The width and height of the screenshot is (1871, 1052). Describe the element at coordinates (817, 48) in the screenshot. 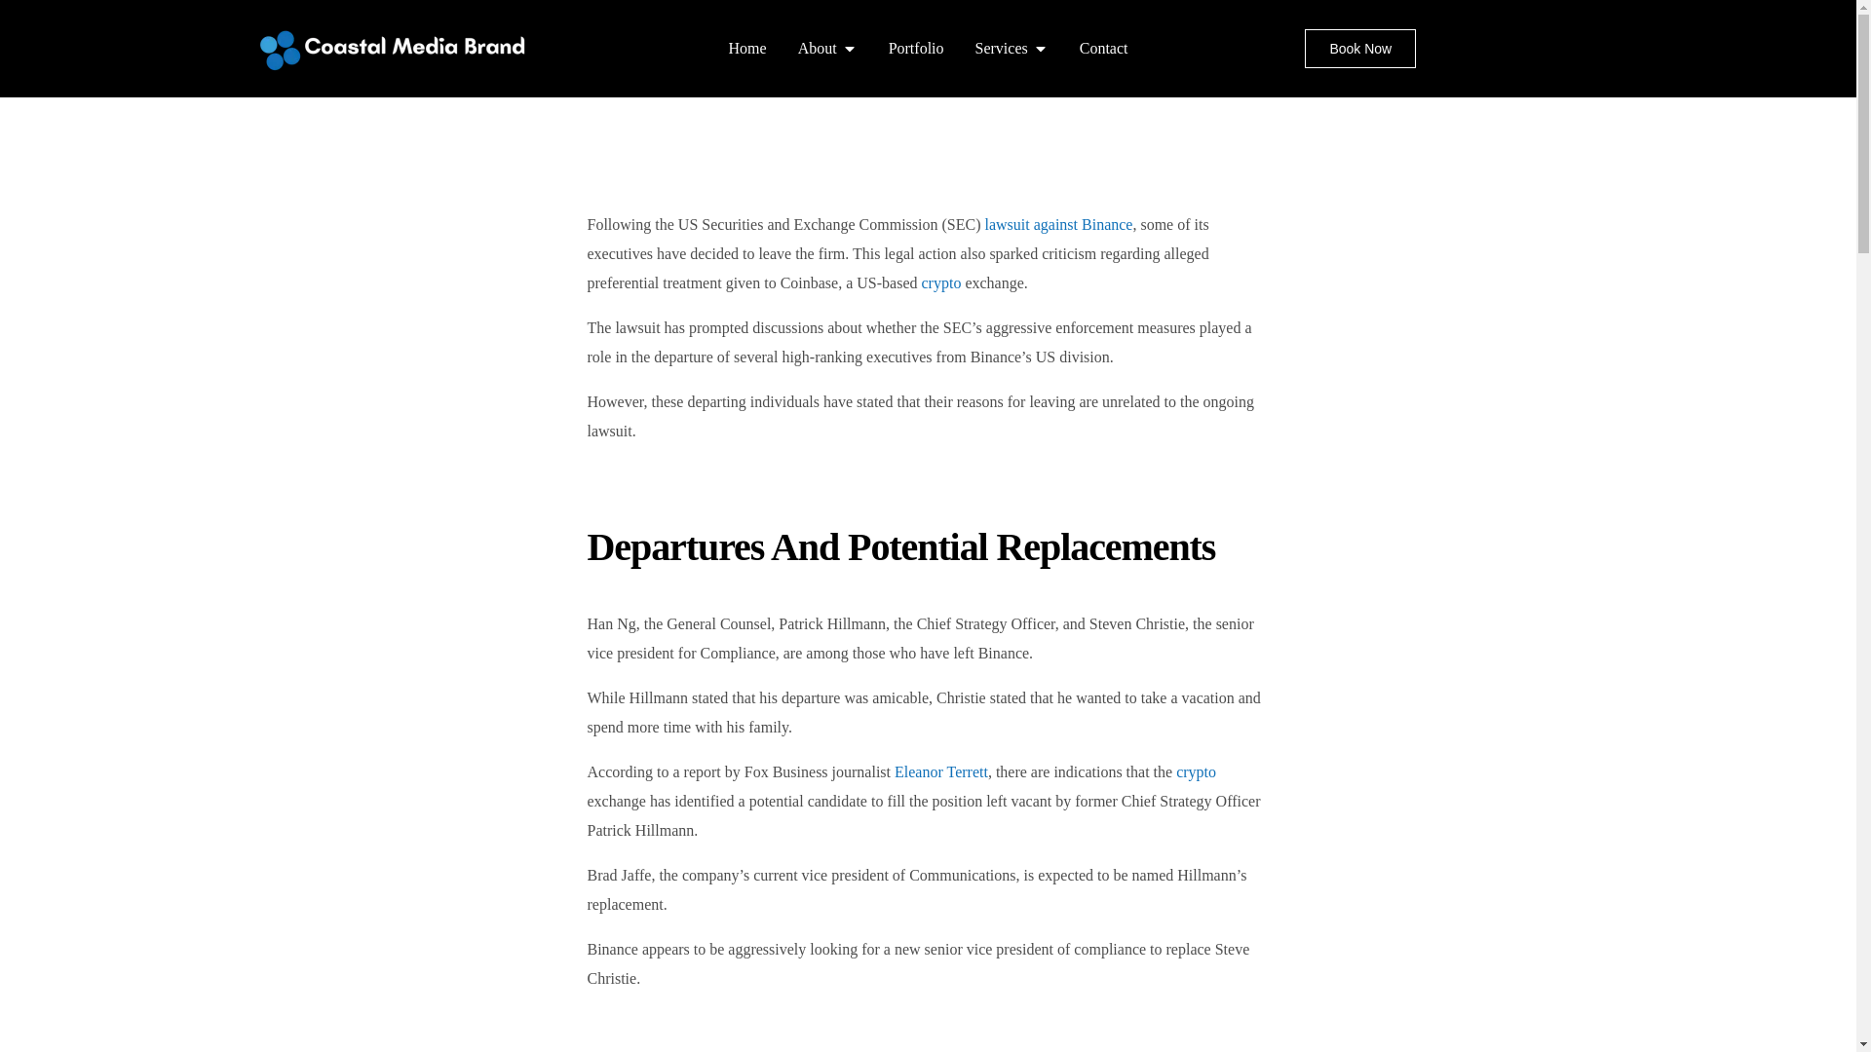

I see `About` at that location.